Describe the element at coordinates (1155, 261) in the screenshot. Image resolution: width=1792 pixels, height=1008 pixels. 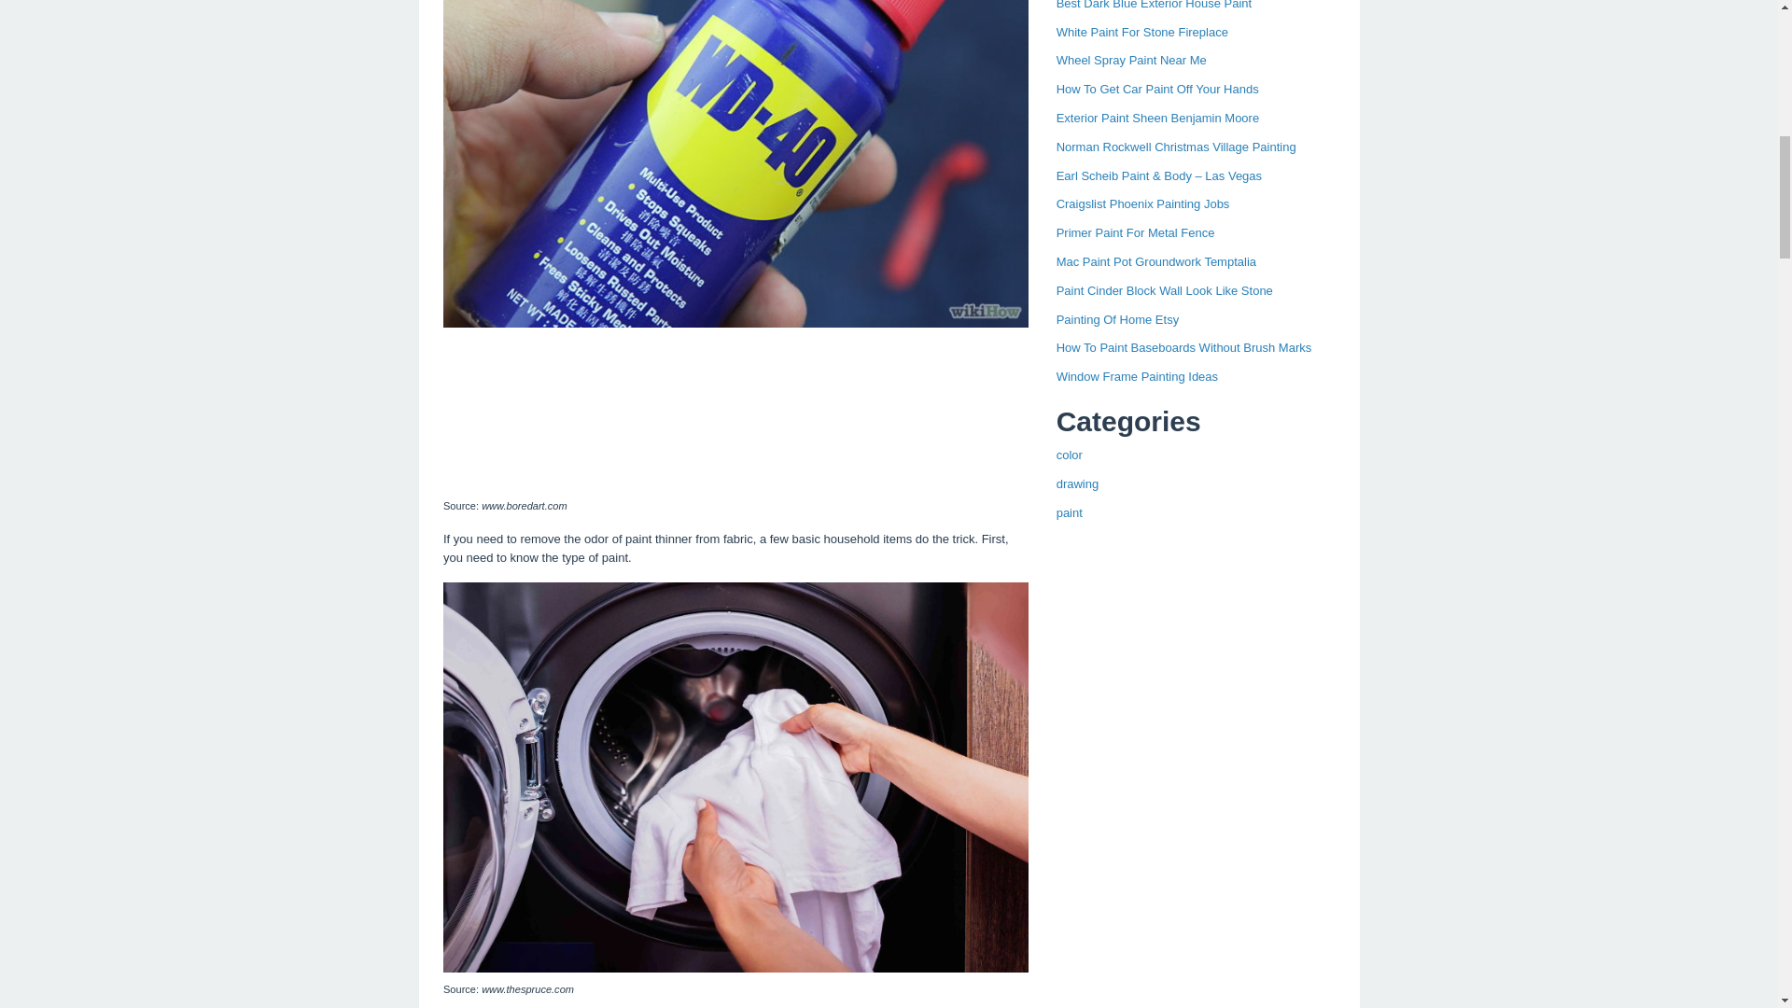
I see `Mac Paint Pot Groundwork Temptalia` at that location.